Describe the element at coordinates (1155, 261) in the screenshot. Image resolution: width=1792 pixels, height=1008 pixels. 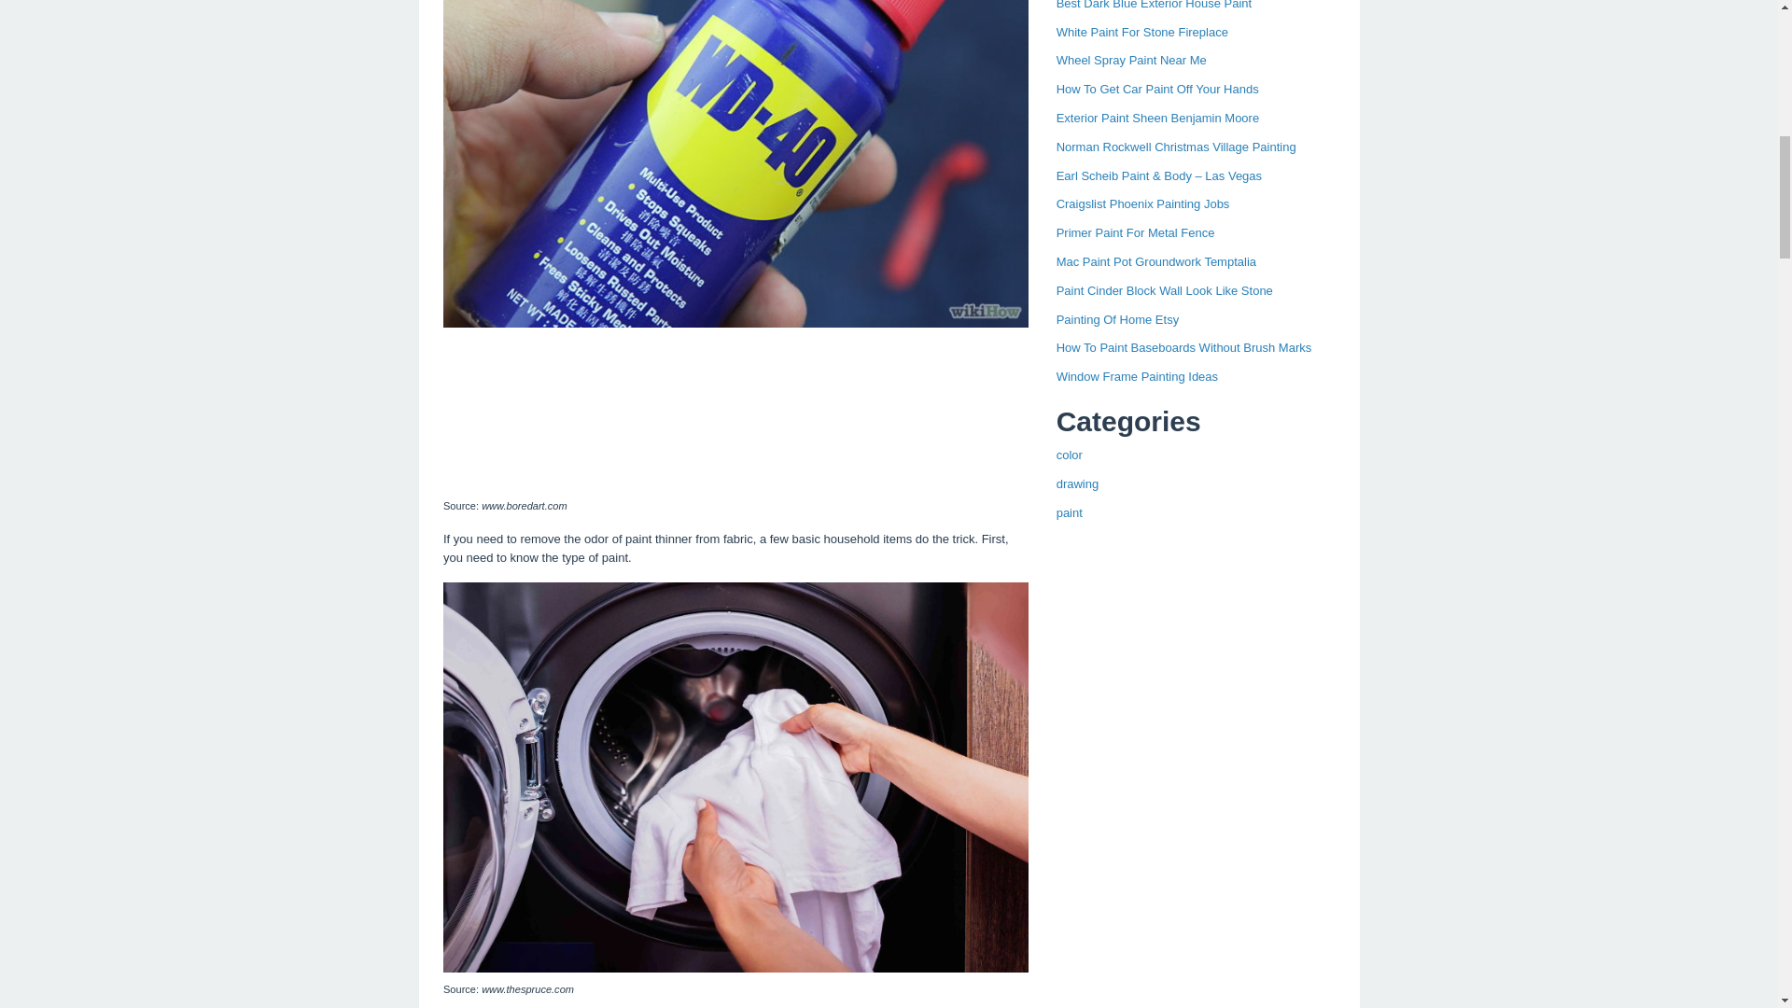
I see `Mac Paint Pot Groundwork Temptalia` at that location.